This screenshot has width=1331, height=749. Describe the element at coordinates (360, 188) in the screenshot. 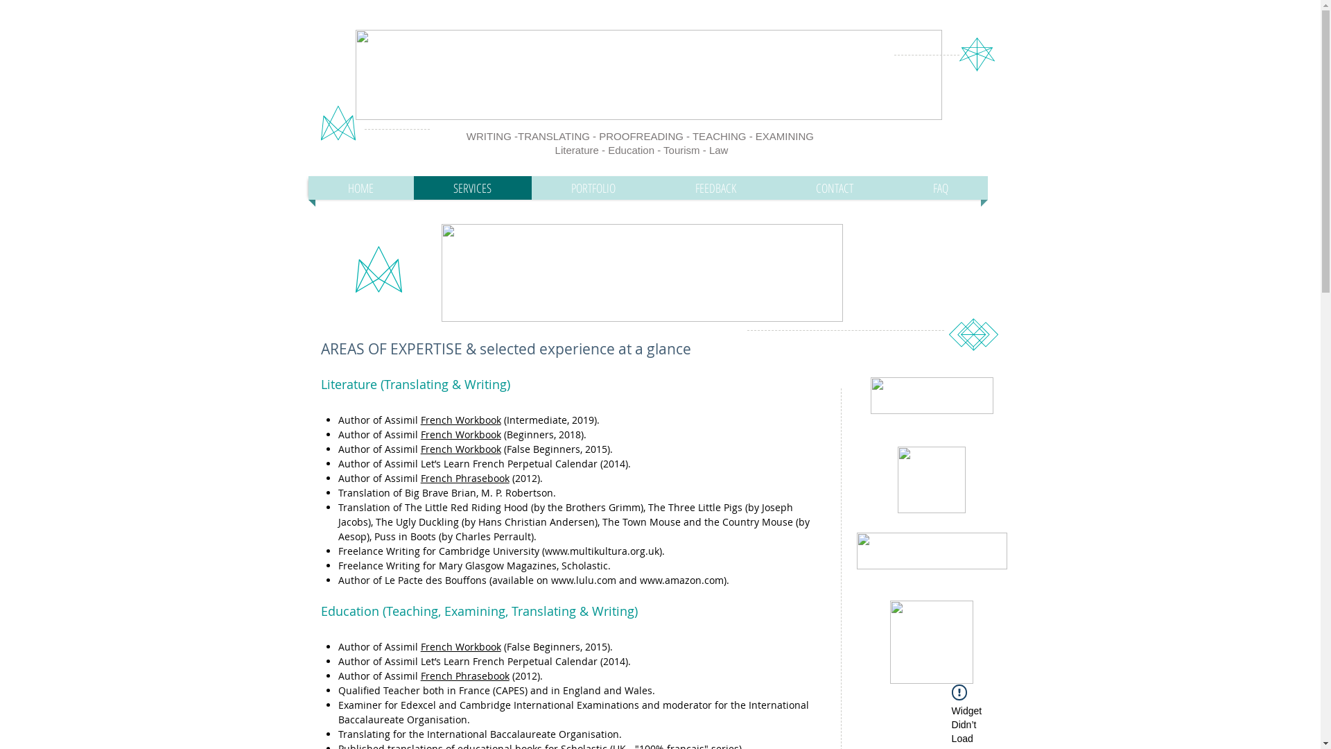

I see `HOME` at that location.